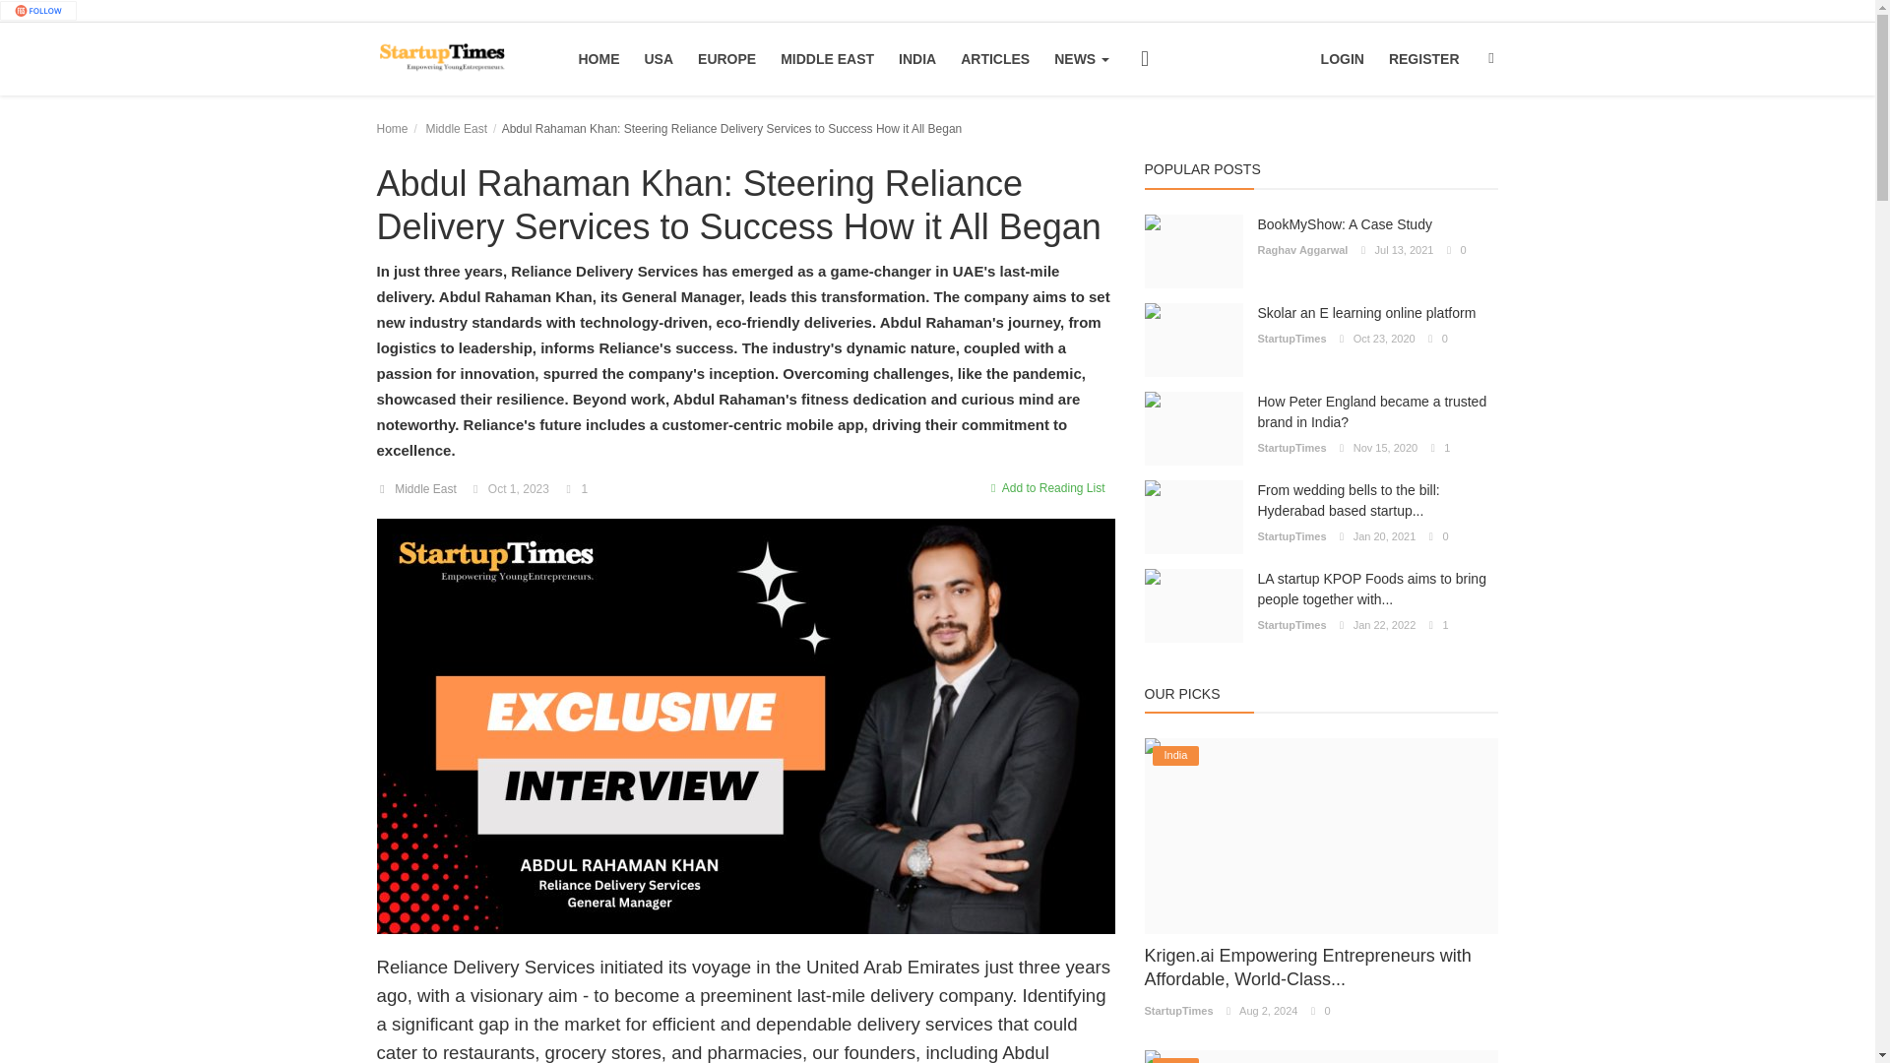 This screenshot has height=1063, width=1890. I want to click on REGISTER, so click(1424, 59).